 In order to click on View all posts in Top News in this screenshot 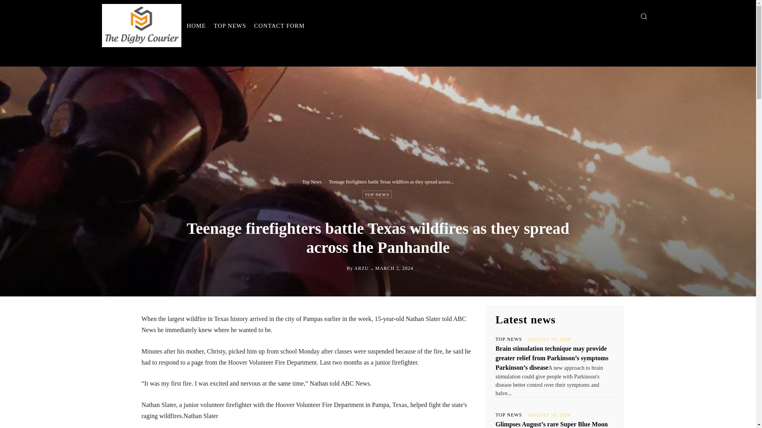, I will do `click(312, 182)`.